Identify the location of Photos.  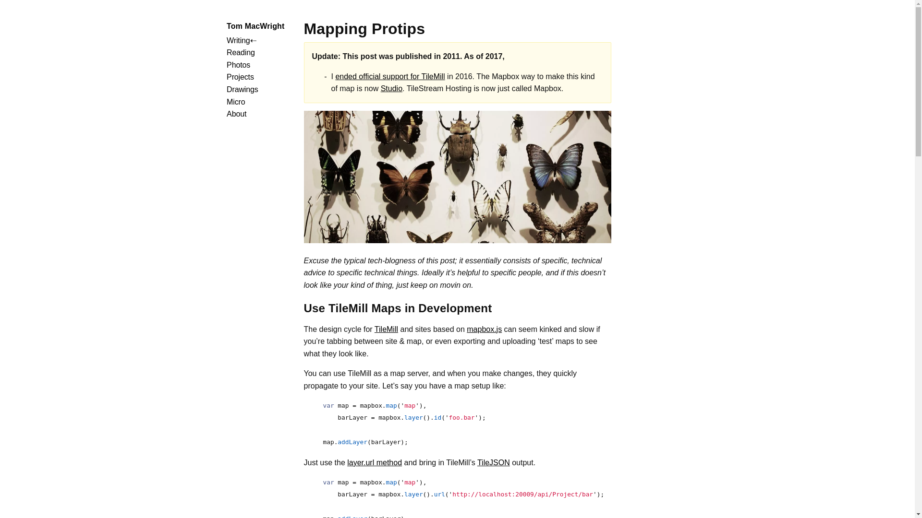
(238, 65).